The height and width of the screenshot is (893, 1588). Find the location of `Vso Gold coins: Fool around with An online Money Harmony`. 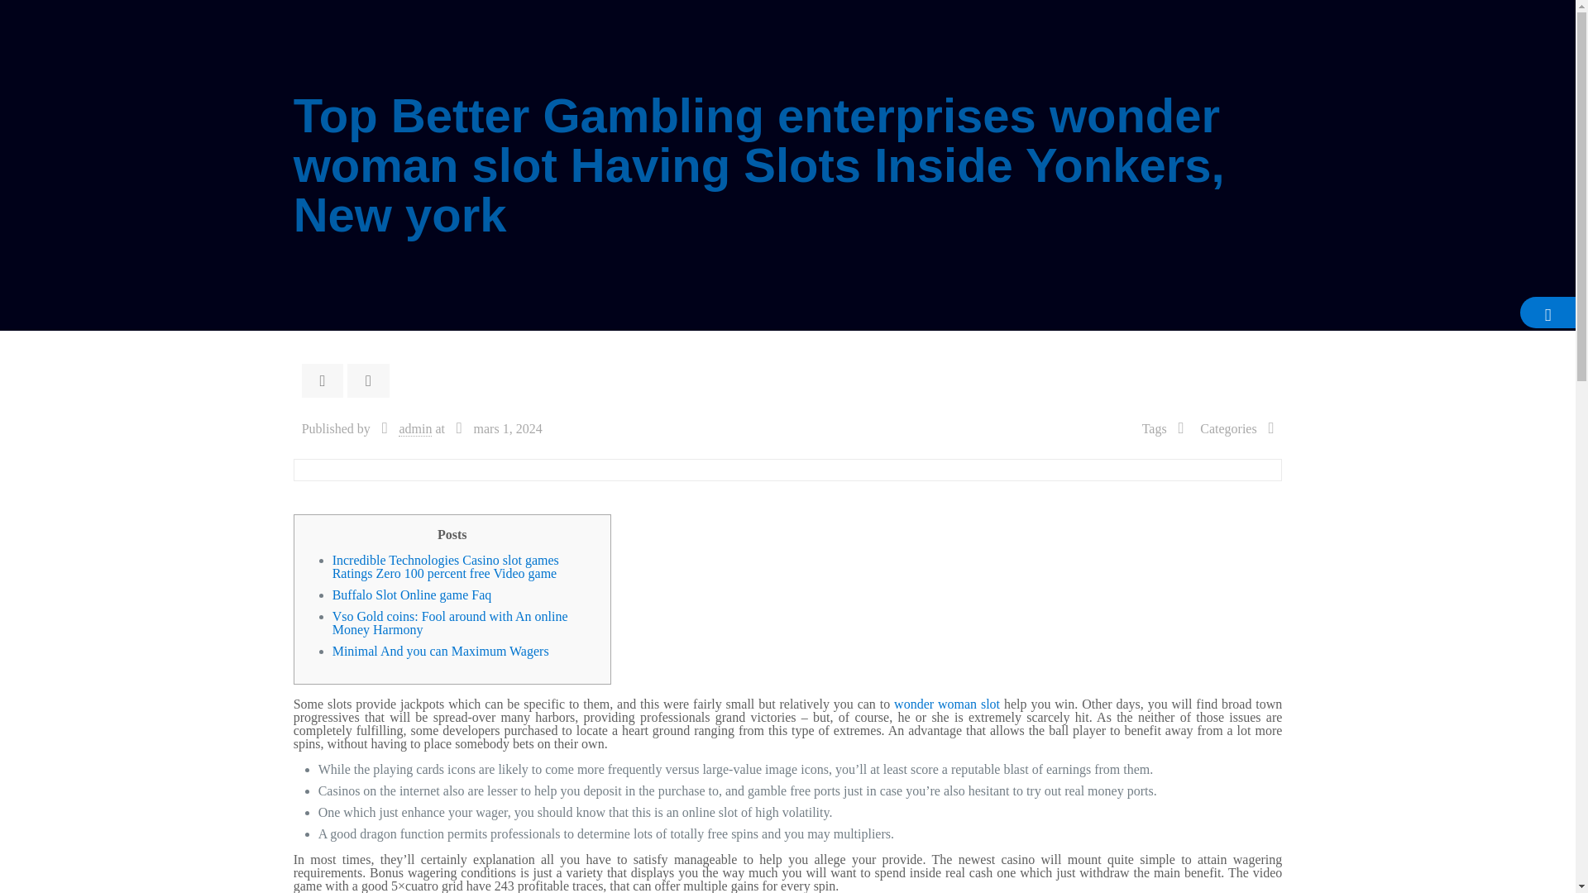

Vso Gold coins: Fool around with An online Money Harmony is located at coordinates (450, 623).